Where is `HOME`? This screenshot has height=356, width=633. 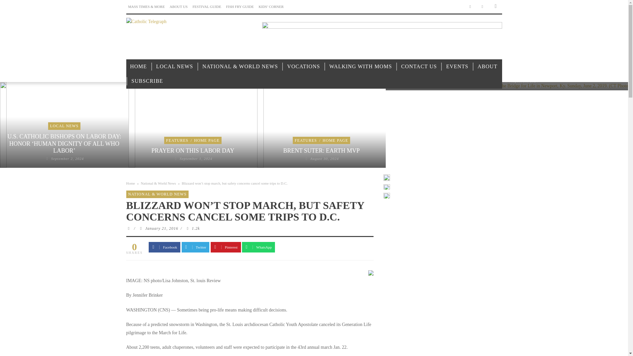 HOME is located at coordinates (138, 67).